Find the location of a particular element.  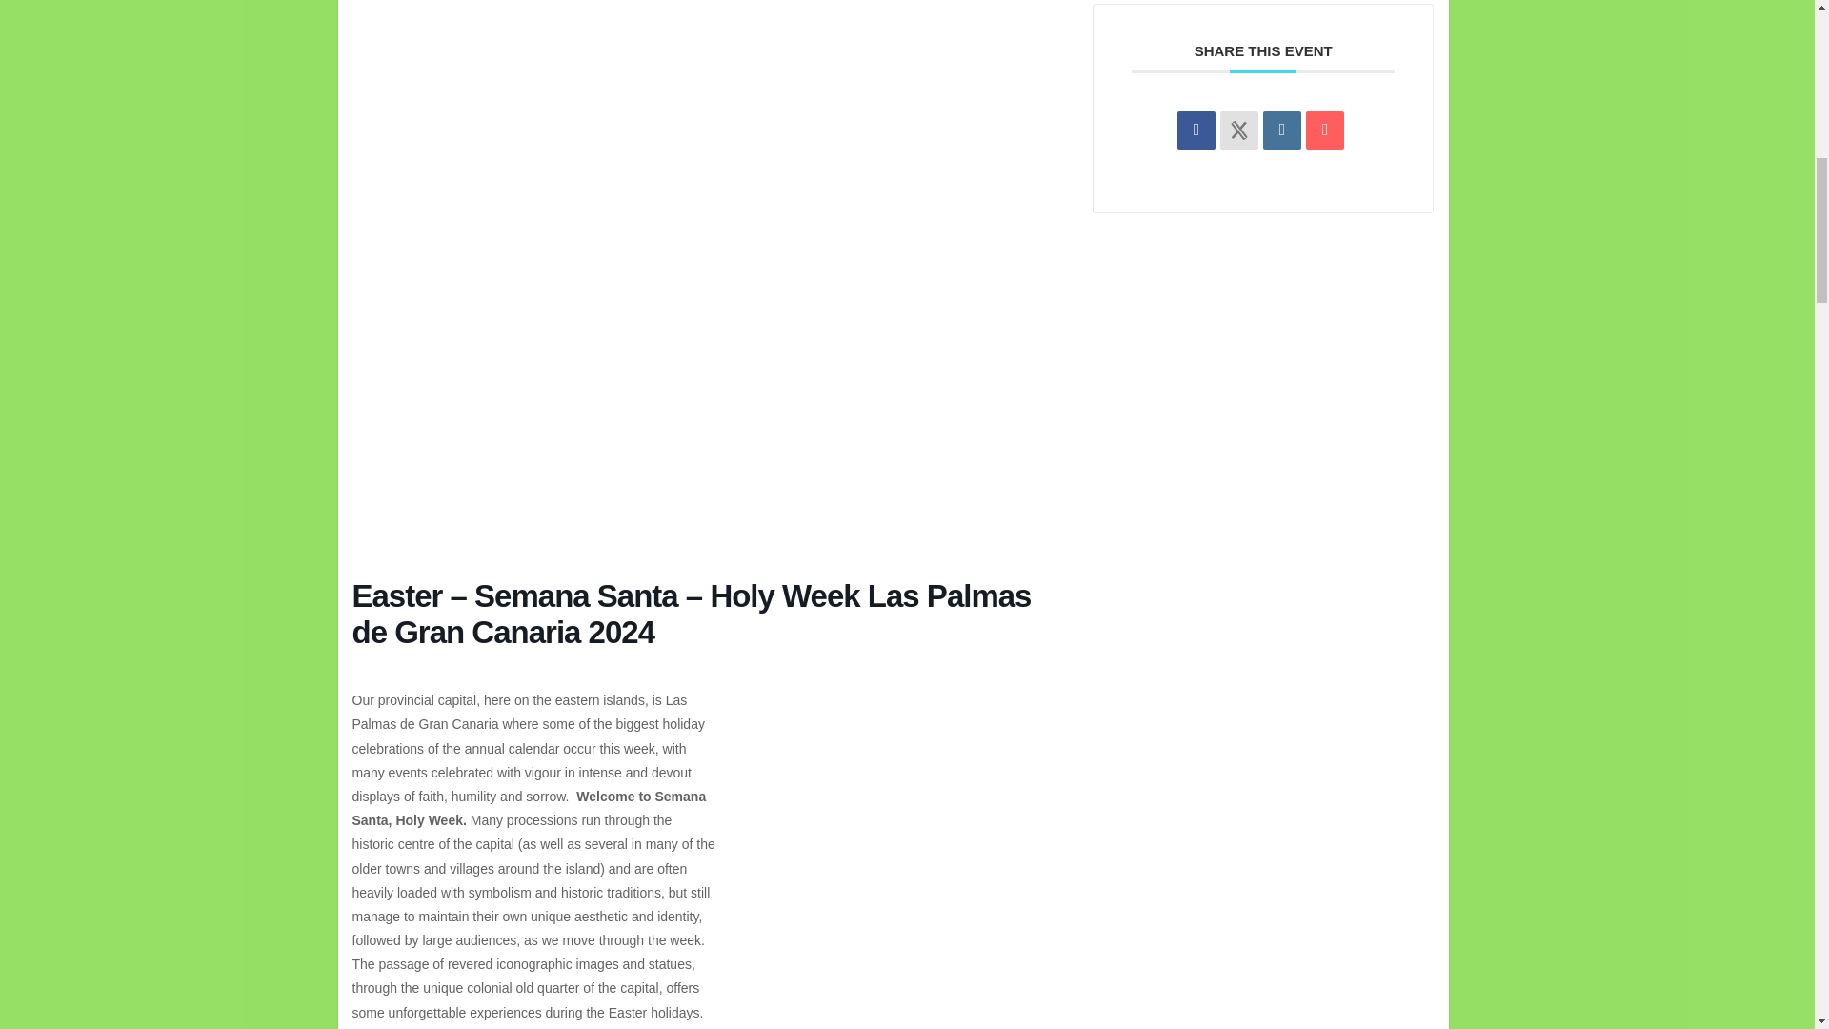

Linkedin is located at coordinates (1282, 130).